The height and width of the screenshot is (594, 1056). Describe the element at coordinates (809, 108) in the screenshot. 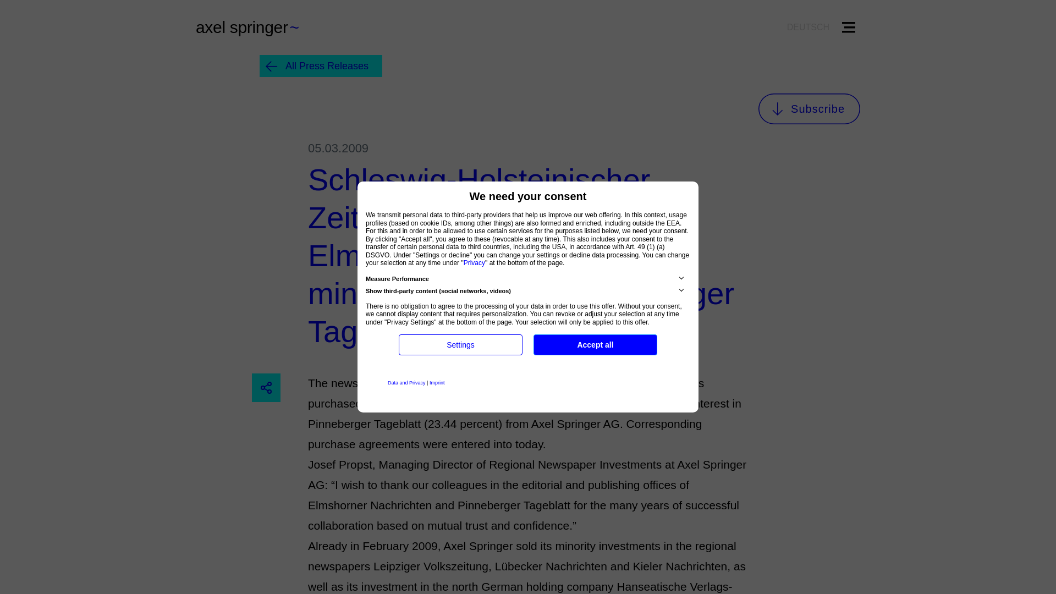

I see `Subscribe` at that location.